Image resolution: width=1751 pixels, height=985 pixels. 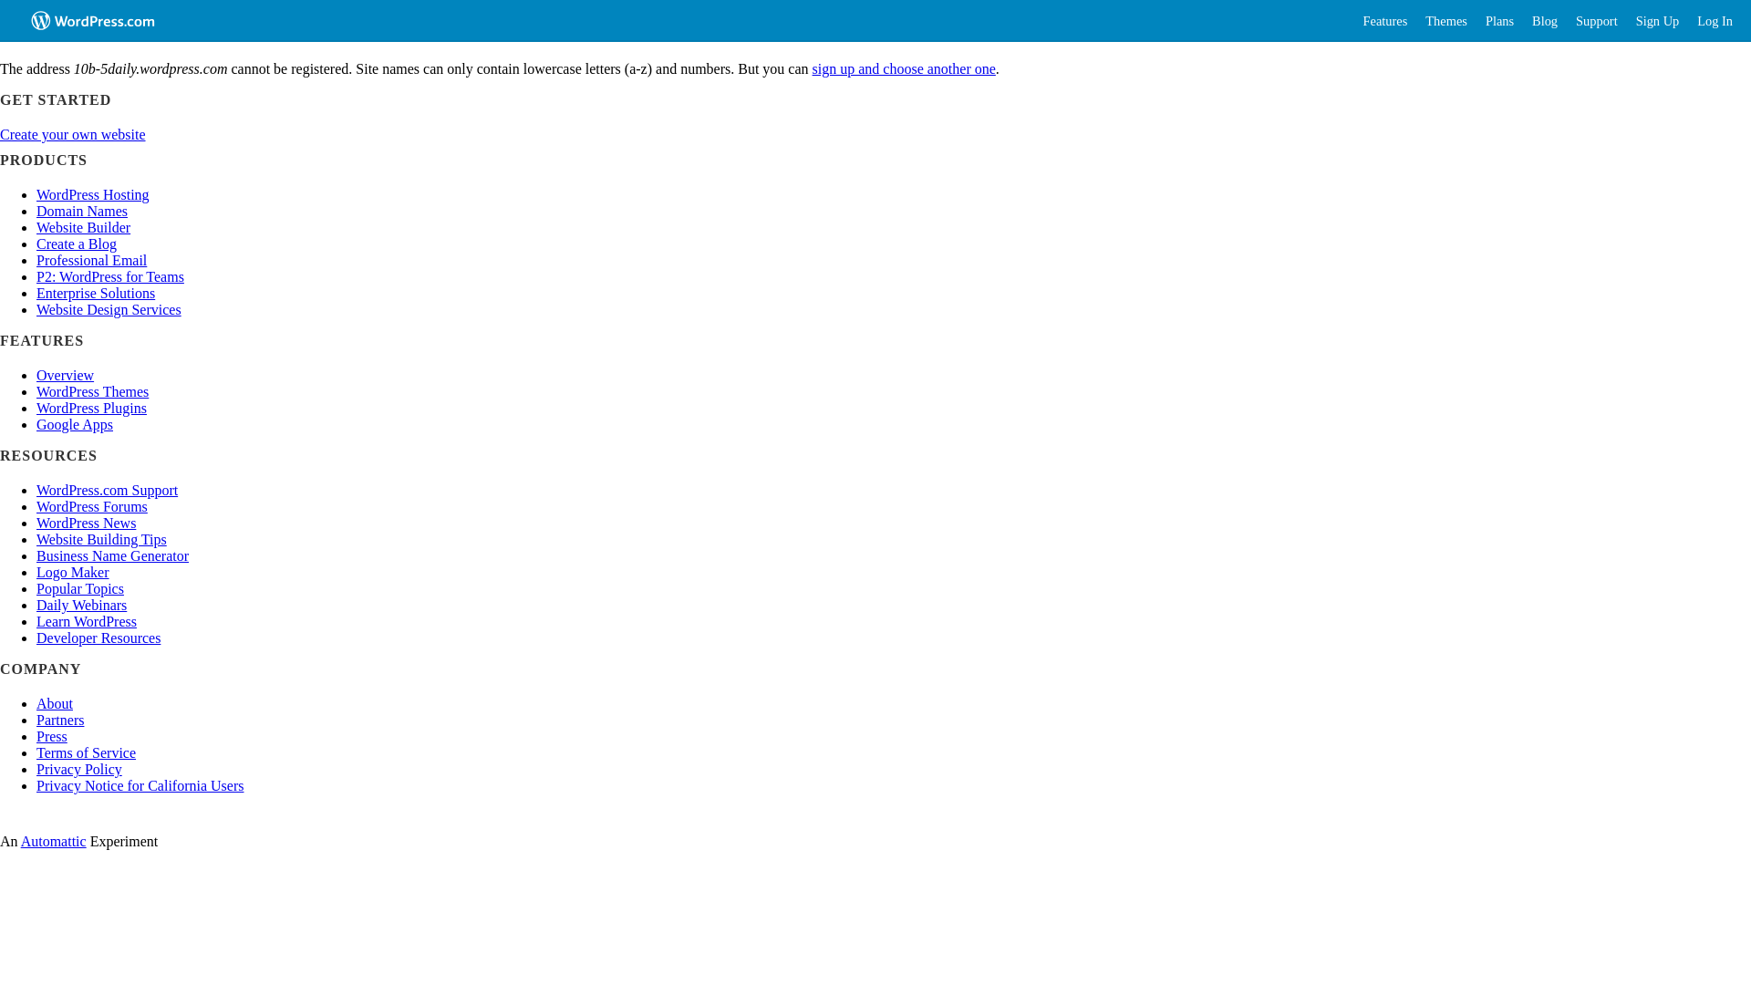 What do you see at coordinates (73, 573) in the screenshot?
I see `Logo Maker` at bounding box center [73, 573].